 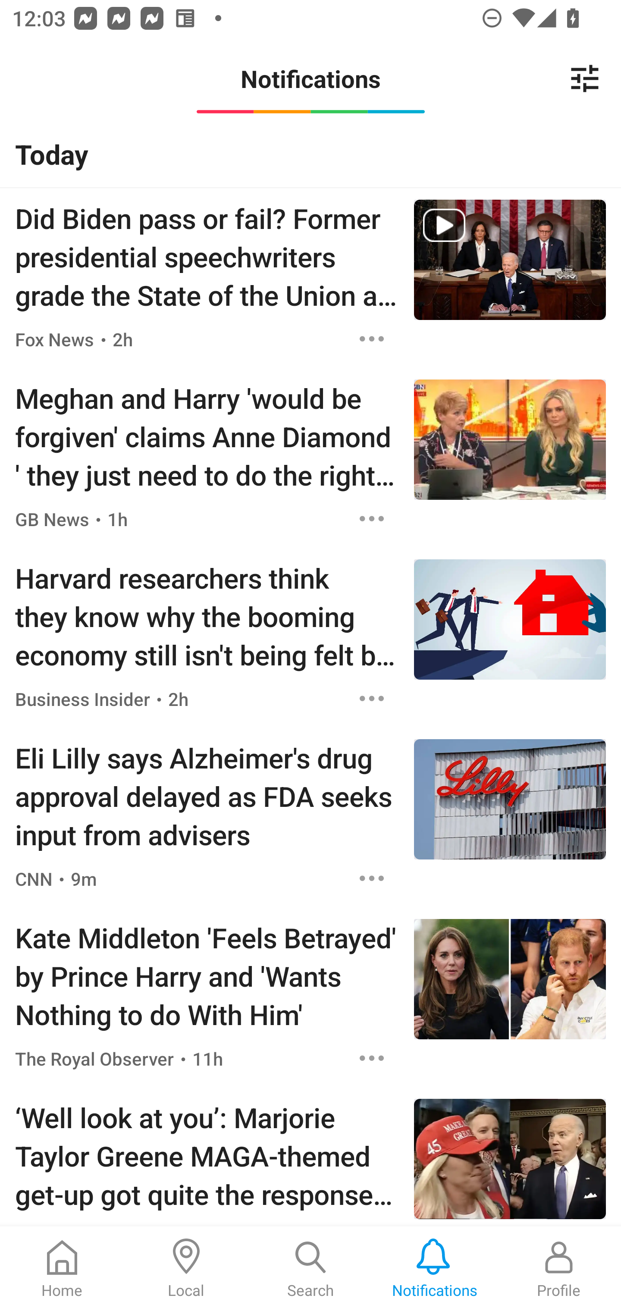 What do you see at coordinates (310, 154) in the screenshot?
I see `Today` at bounding box center [310, 154].